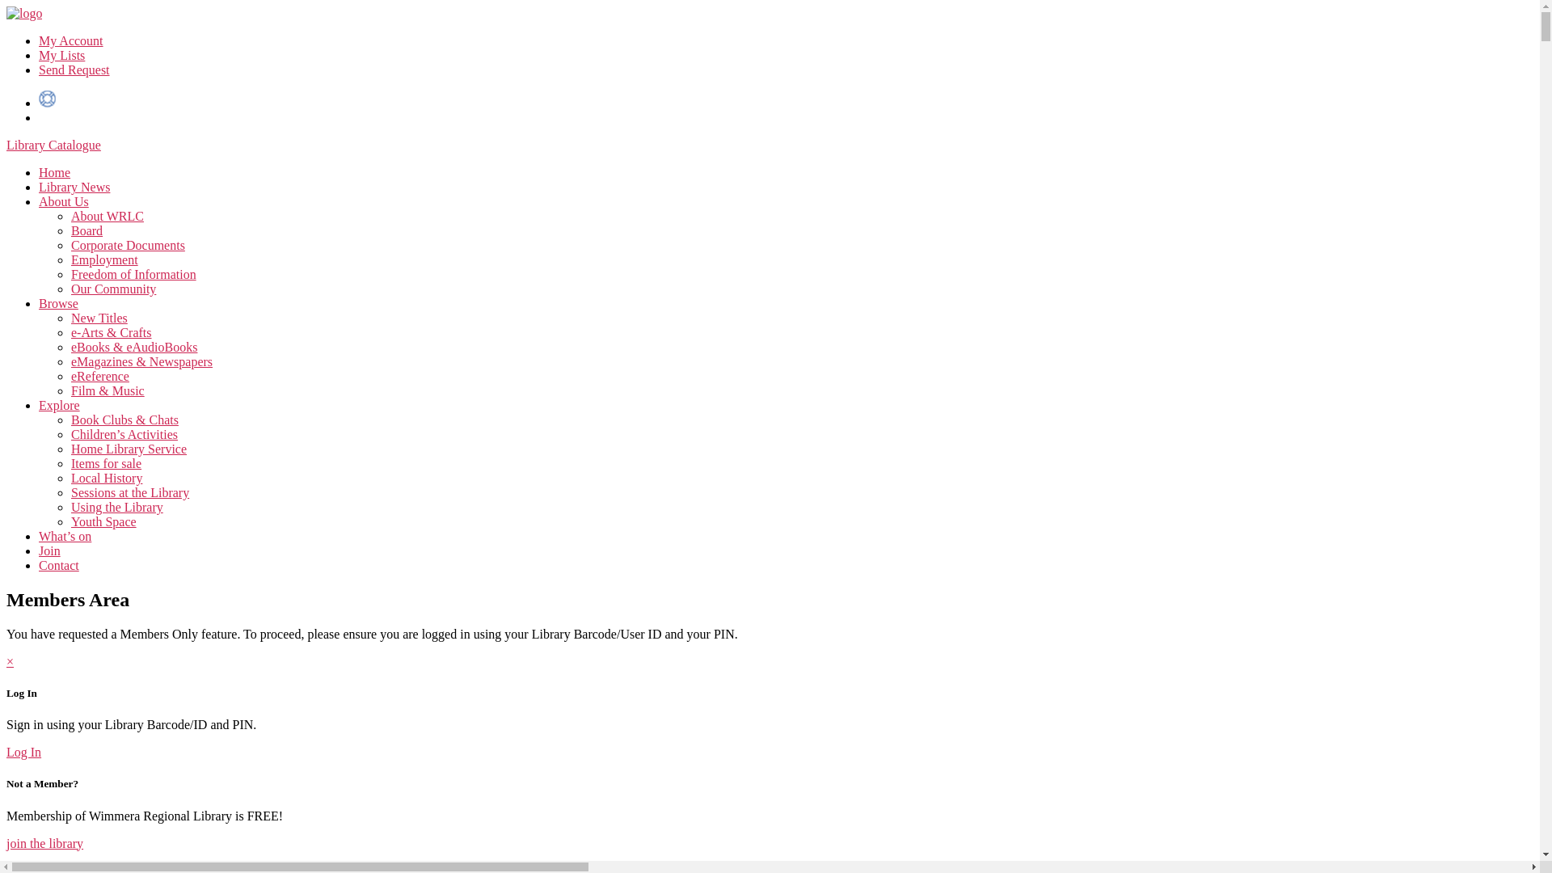 The height and width of the screenshot is (873, 1552). Describe the element at coordinates (142, 362) in the screenshot. I see `eMagazines & Newspapers` at that location.